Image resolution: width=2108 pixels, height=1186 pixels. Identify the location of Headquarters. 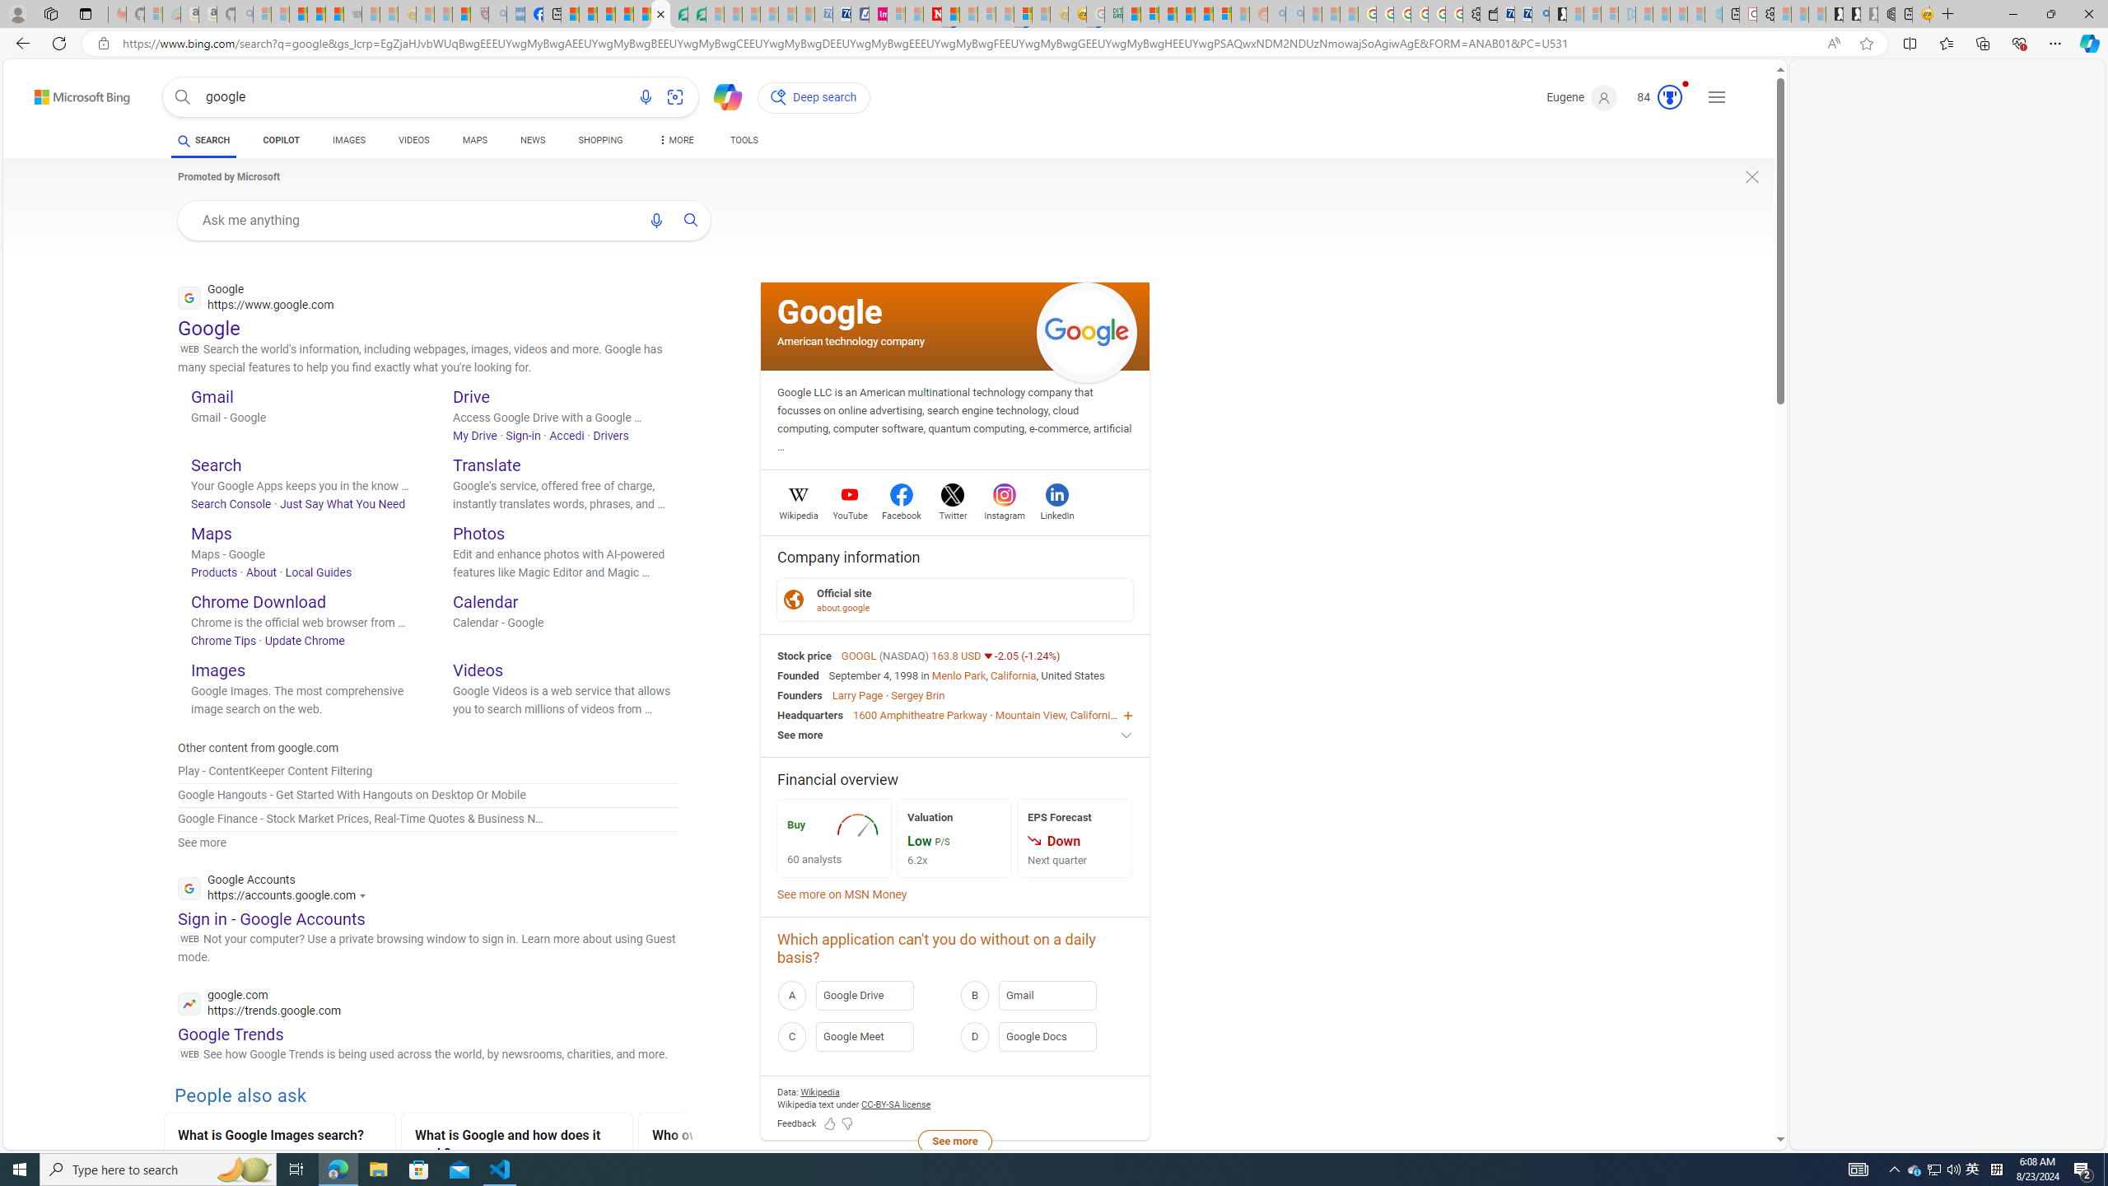
(810, 714).